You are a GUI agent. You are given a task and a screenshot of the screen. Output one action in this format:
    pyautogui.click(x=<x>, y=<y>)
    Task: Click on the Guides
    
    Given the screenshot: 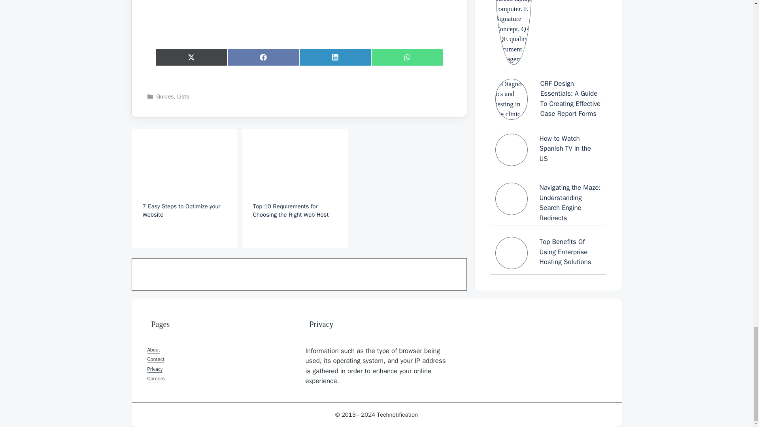 What is the action you would take?
    pyautogui.click(x=165, y=96)
    